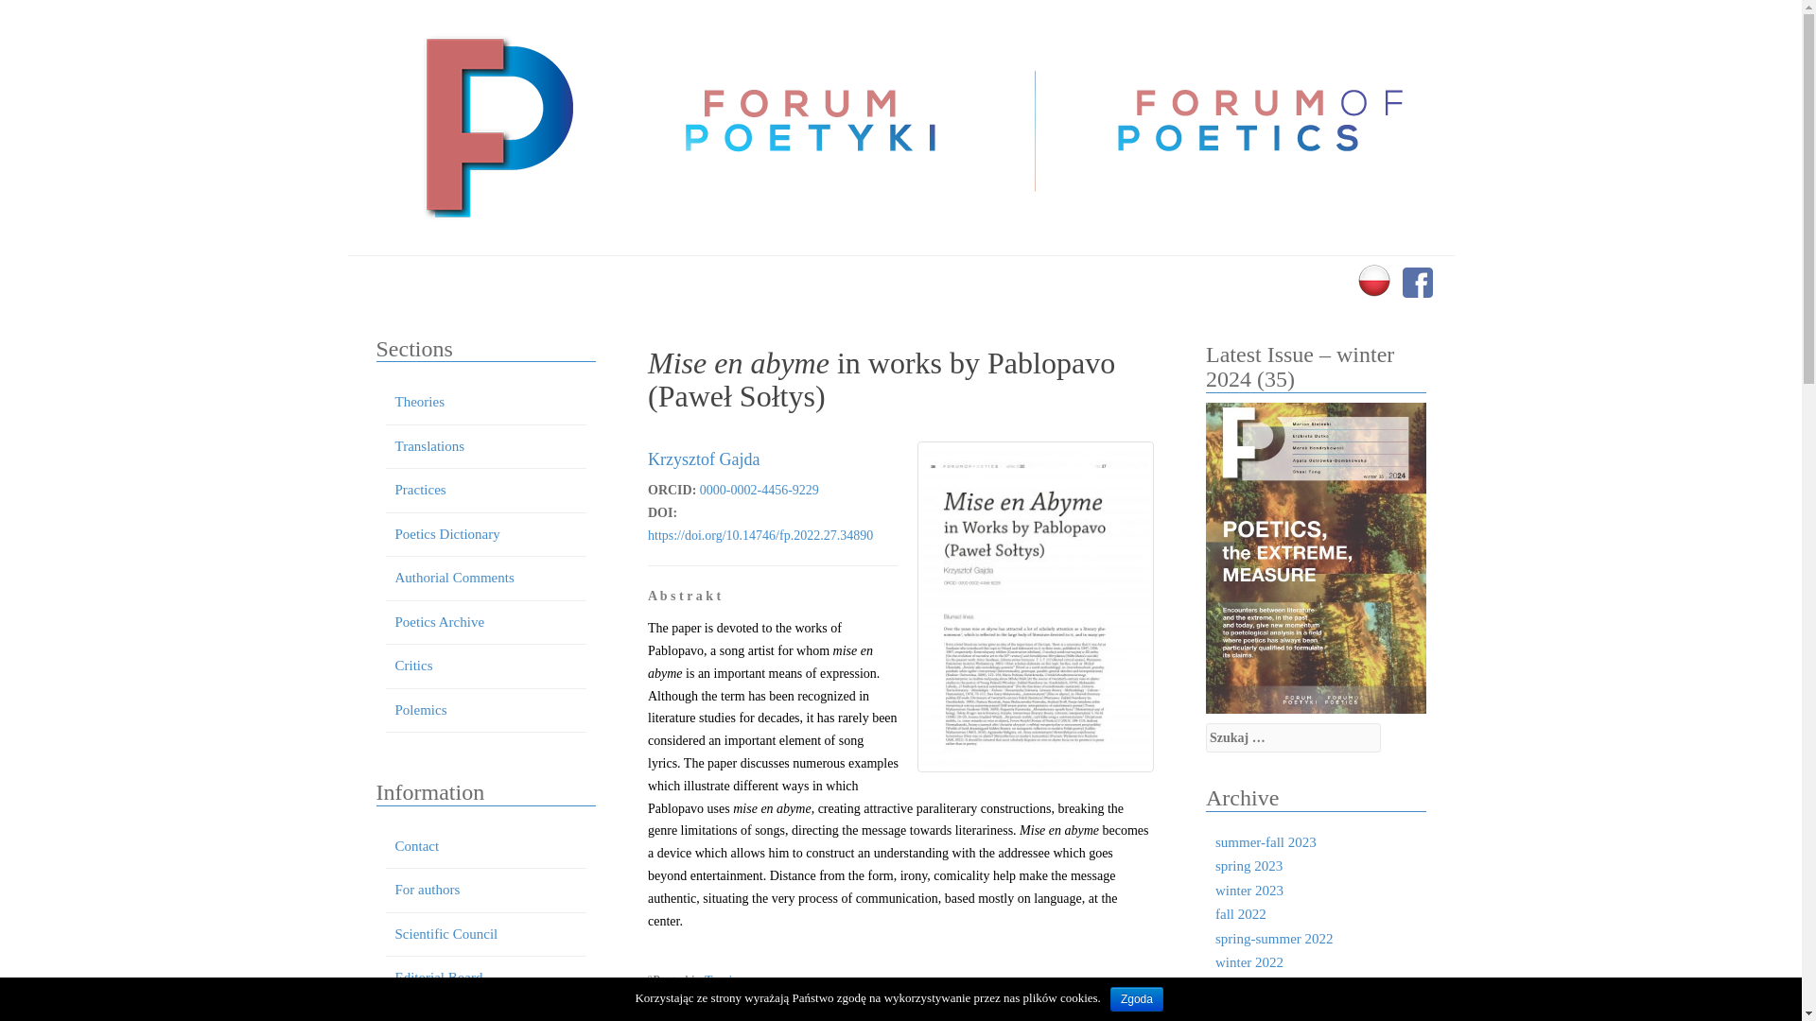 Image resolution: width=1816 pixels, height=1021 pixels. What do you see at coordinates (414, 665) in the screenshot?
I see `Critics` at bounding box center [414, 665].